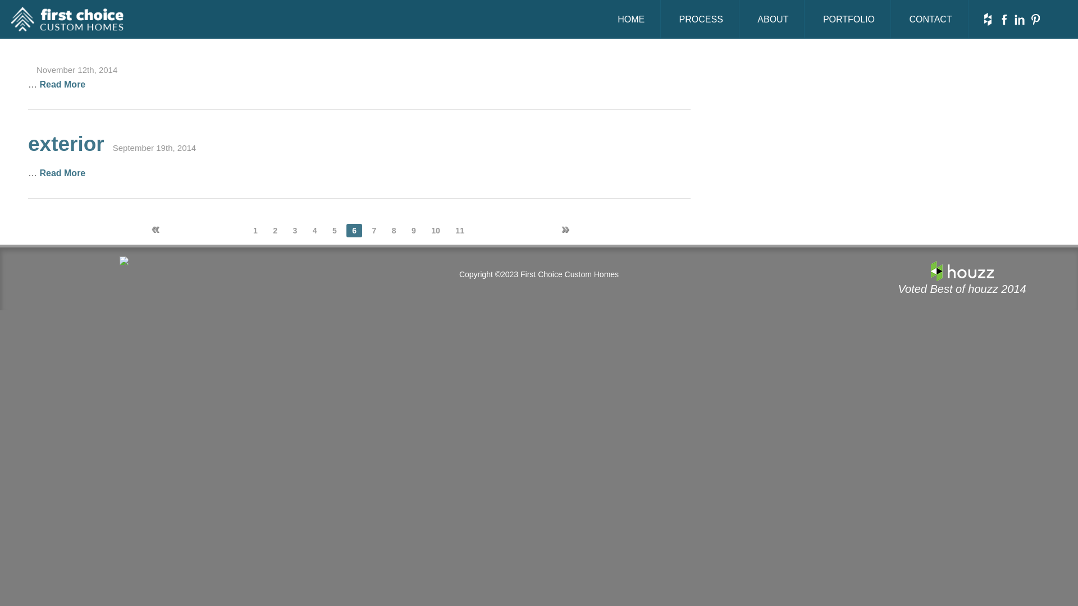 This screenshot has width=1078, height=606. What do you see at coordinates (255, 231) in the screenshot?
I see `1` at bounding box center [255, 231].